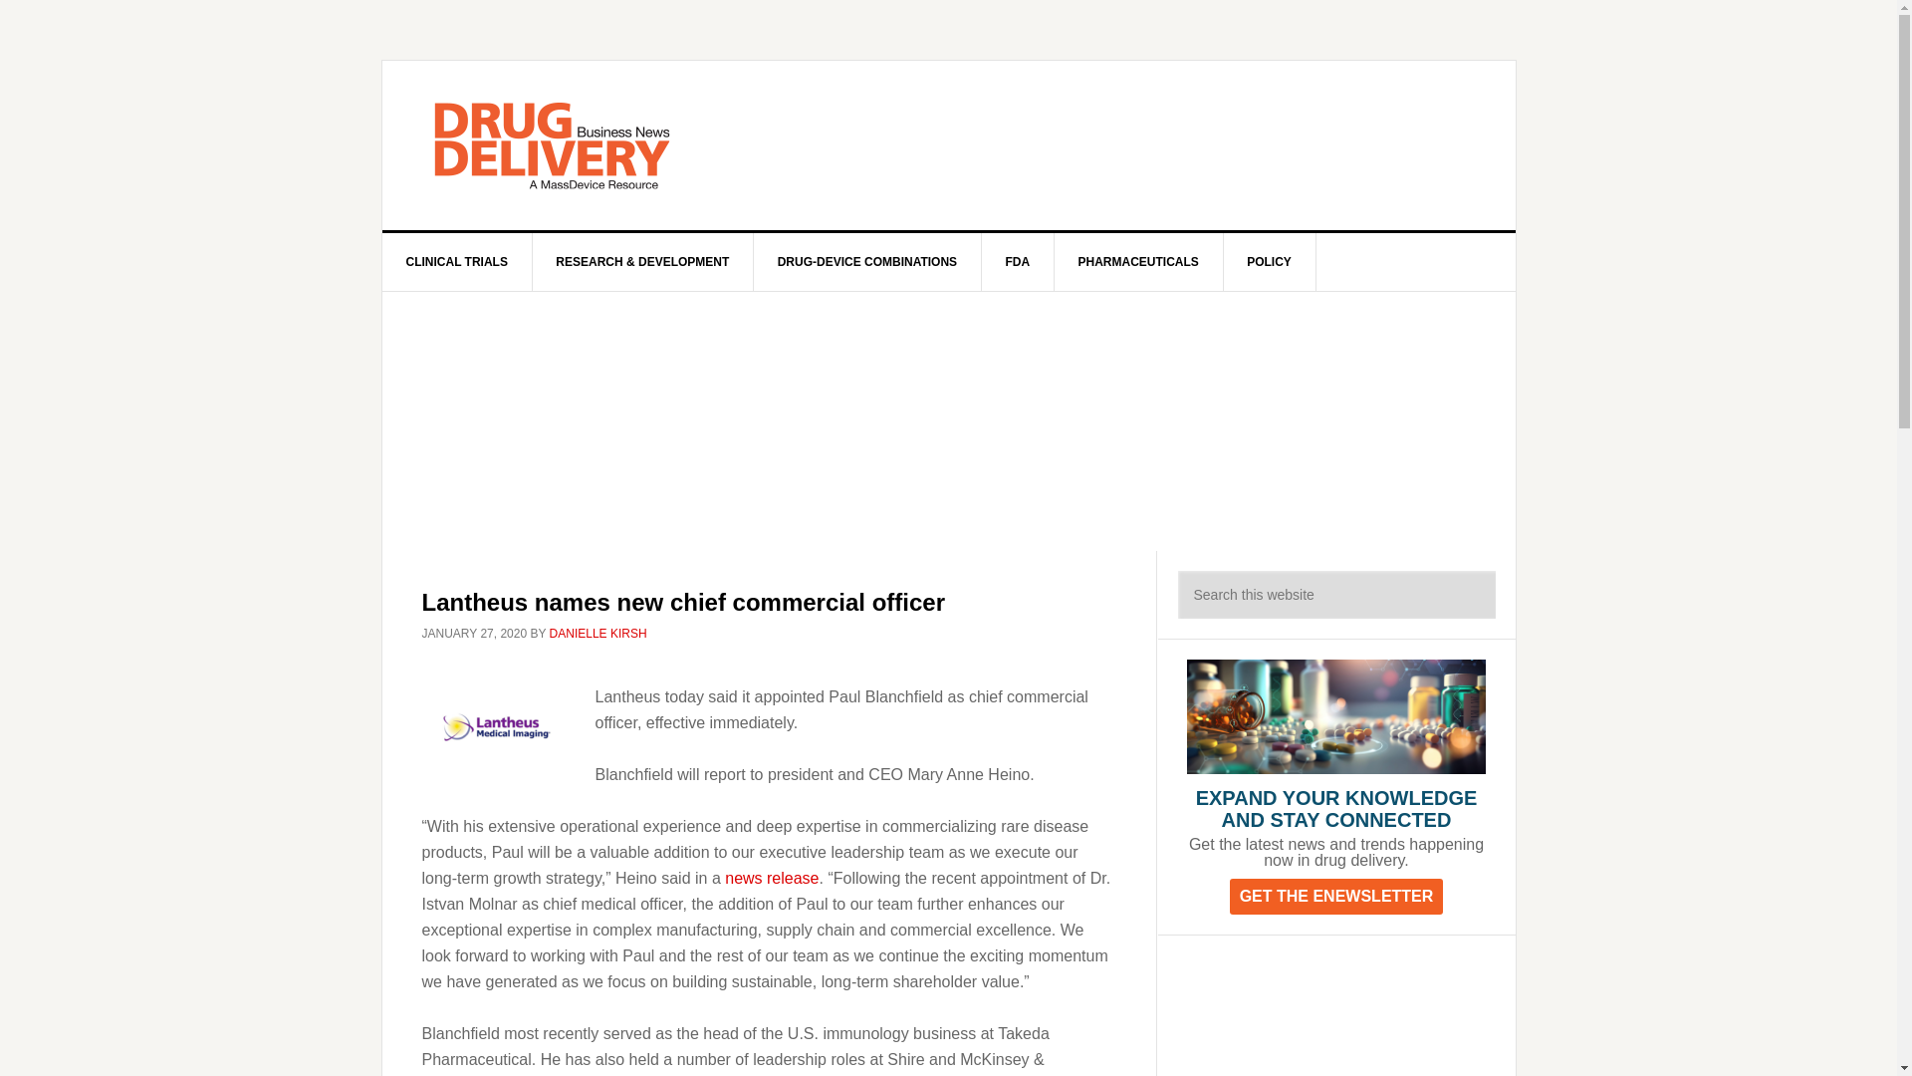 The image size is (1912, 1076). What do you see at coordinates (598, 633) in the screenshot?
I see `DANIELLE KIRSH` at bounding box center [598, 633].